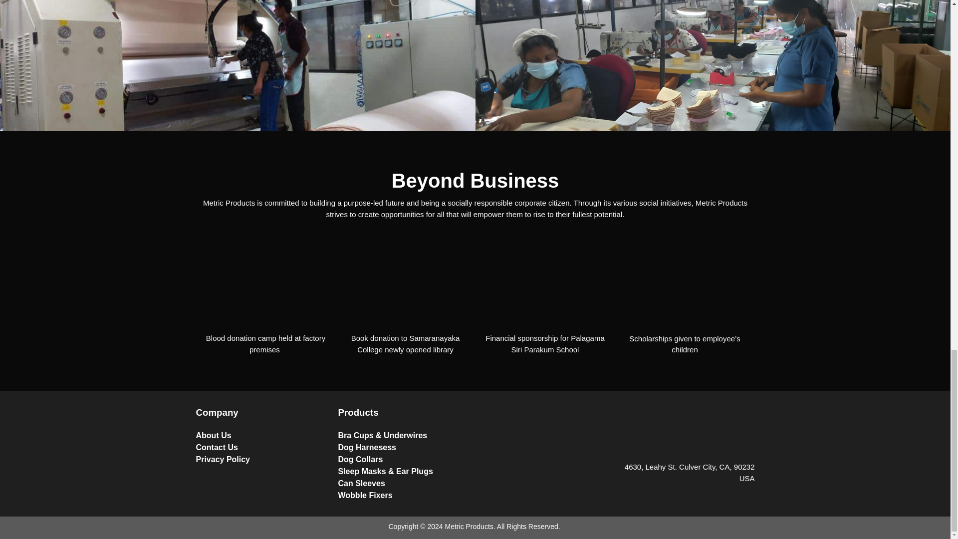 The image size is (958, 539). What do you see at coordinates (404, 447) in the screenshot?
I see `Dog Harnesess` at bounding box center [404, 447].